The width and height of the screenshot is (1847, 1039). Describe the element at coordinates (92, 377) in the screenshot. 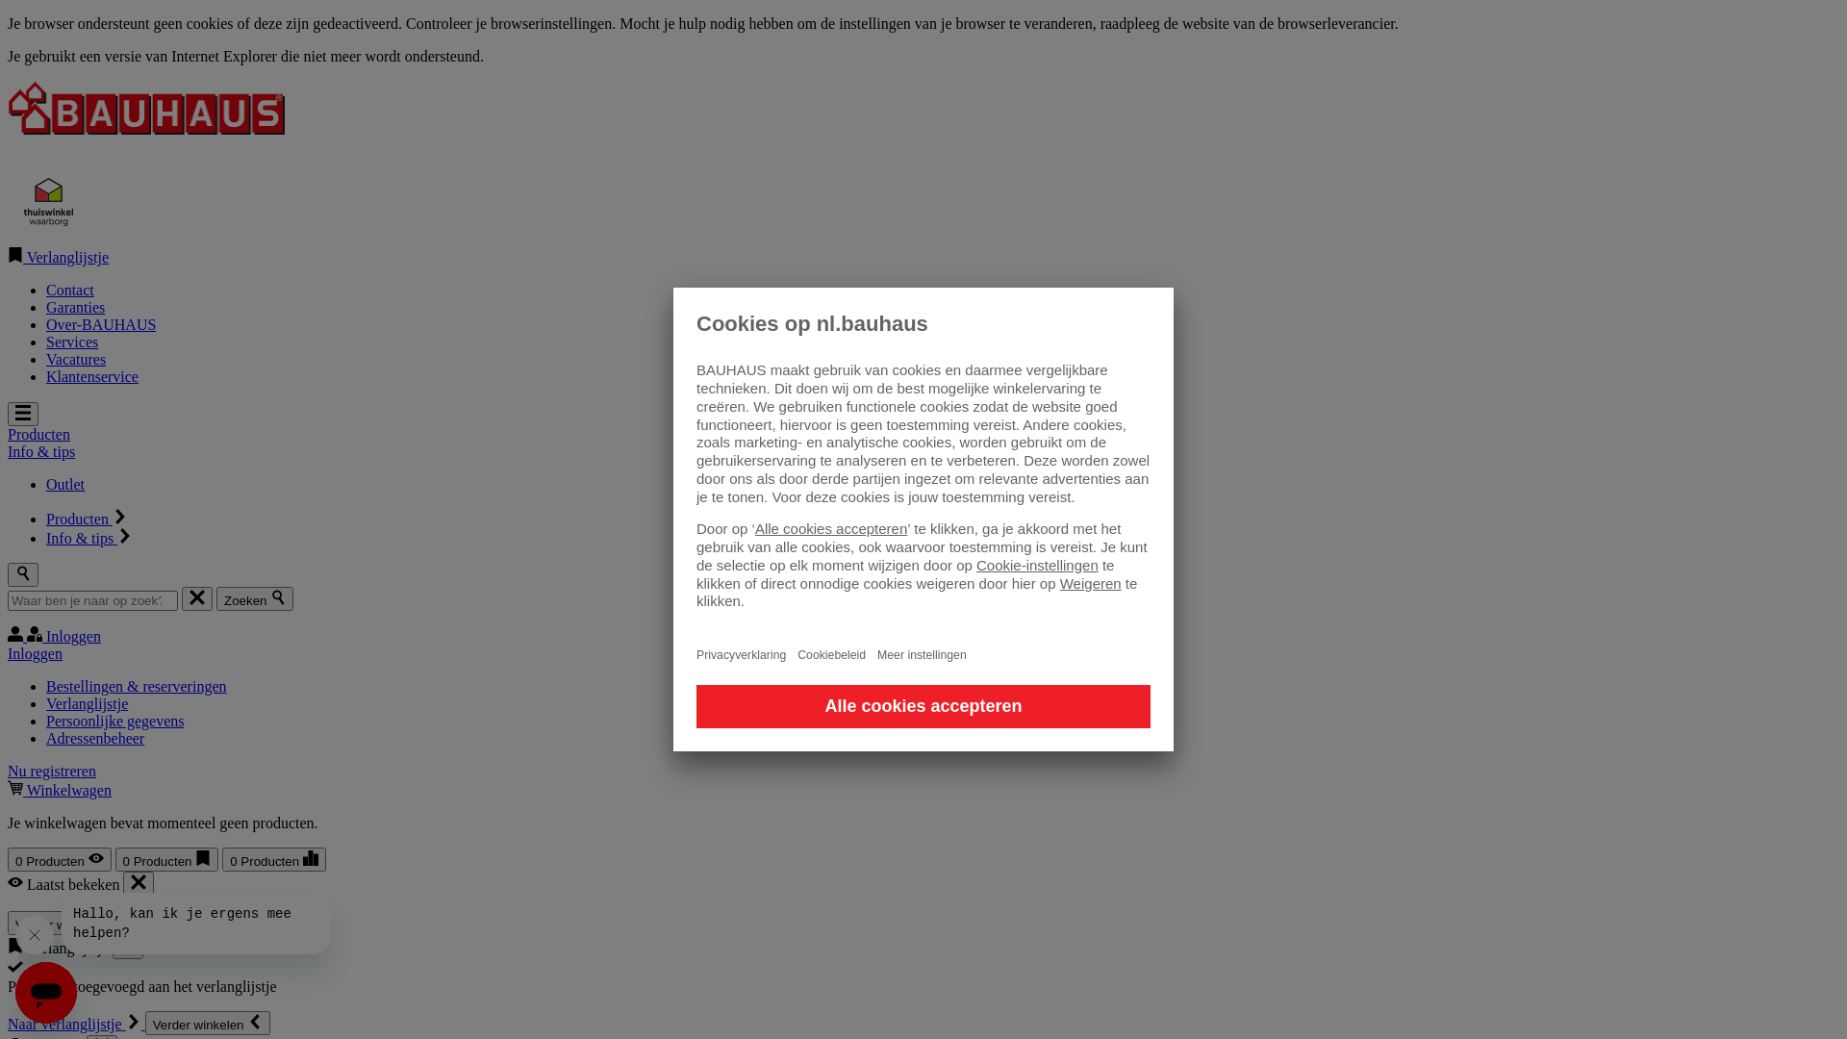

I see `Klantenservice` at that location.